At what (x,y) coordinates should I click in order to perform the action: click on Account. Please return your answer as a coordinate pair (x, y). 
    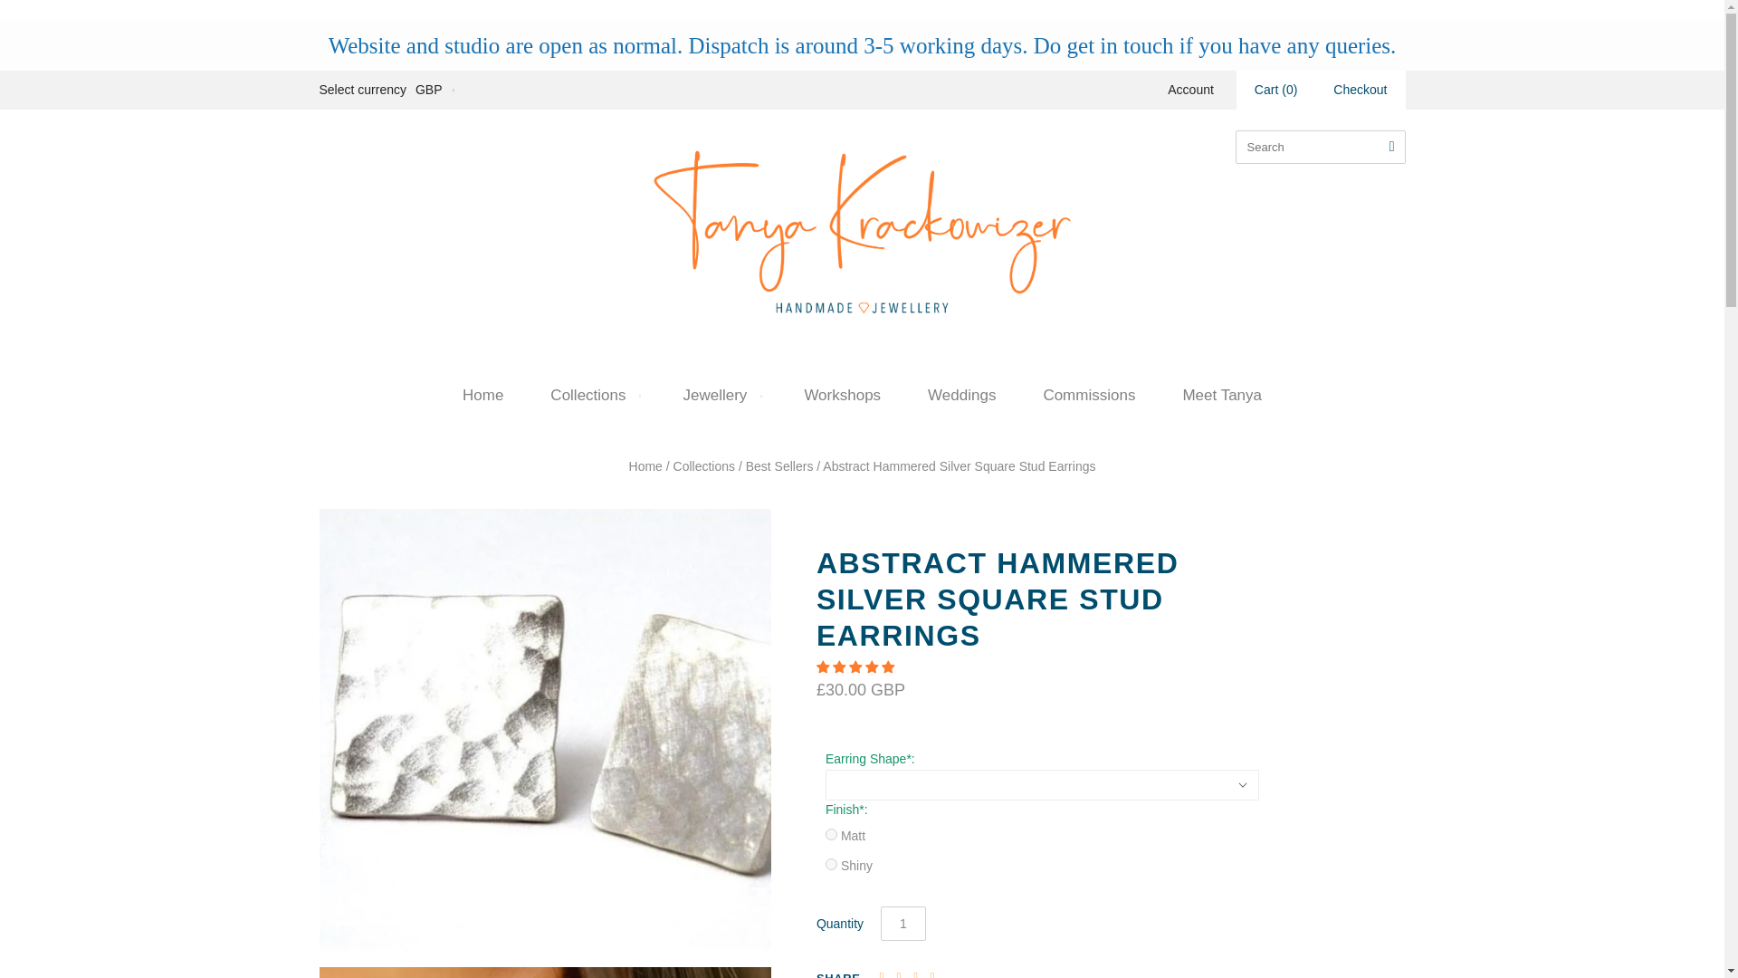
    Looking at the image, I should click on (1190, 89).